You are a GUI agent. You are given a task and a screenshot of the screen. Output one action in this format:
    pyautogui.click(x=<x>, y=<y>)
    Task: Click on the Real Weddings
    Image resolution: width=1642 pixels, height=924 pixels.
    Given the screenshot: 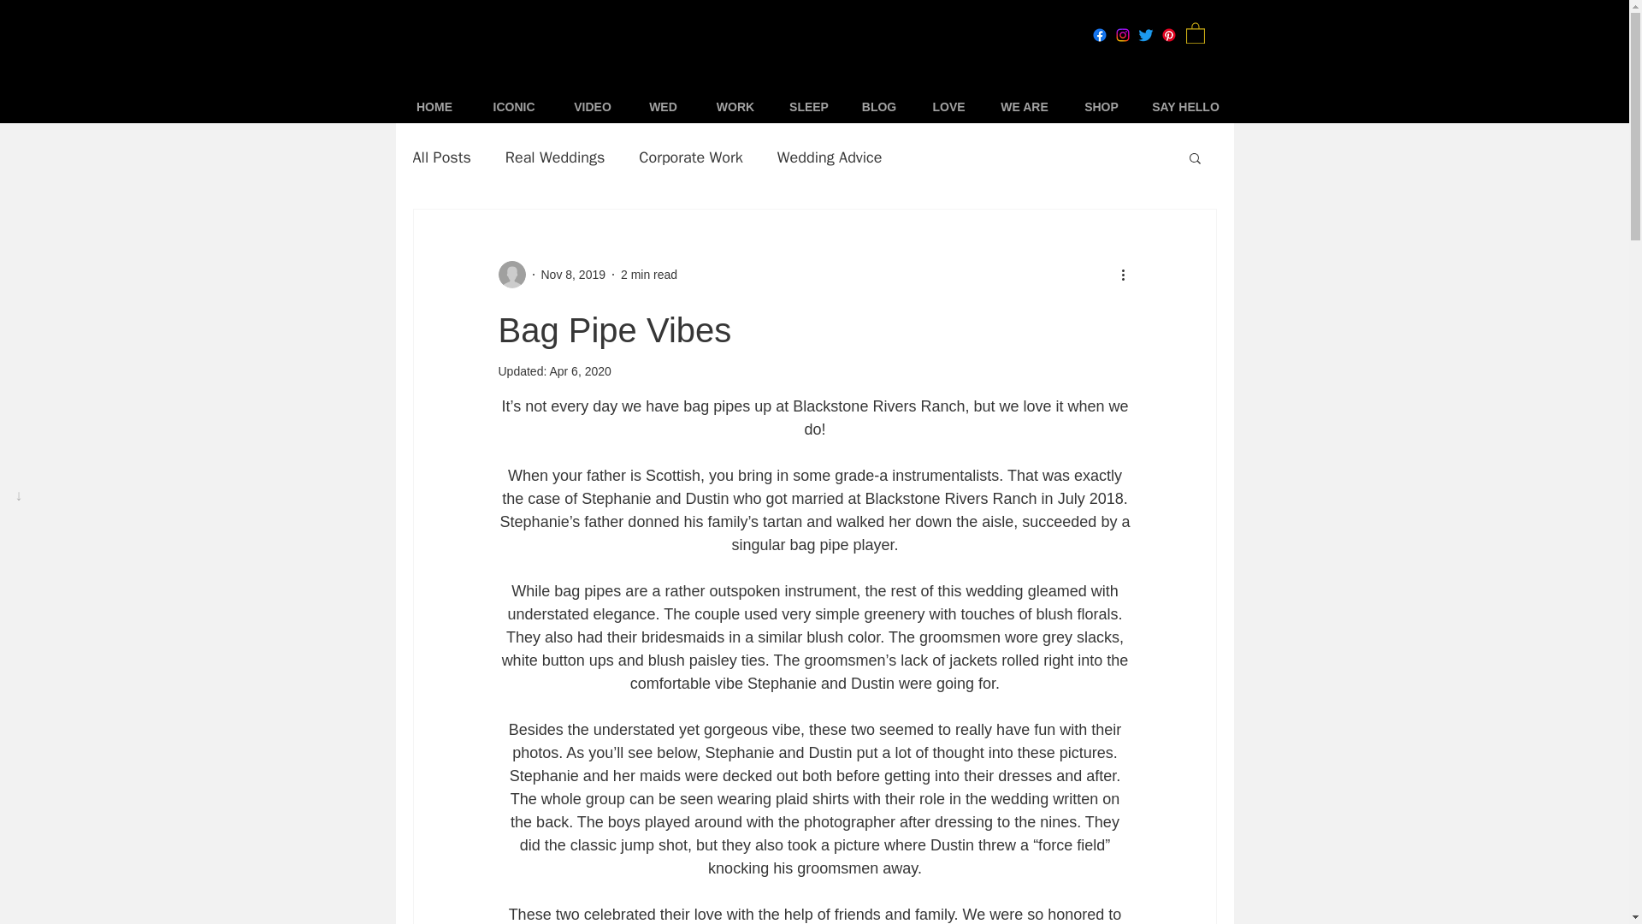 What is the action you would take?
    pyautogui.click(x=554, y=157)
    